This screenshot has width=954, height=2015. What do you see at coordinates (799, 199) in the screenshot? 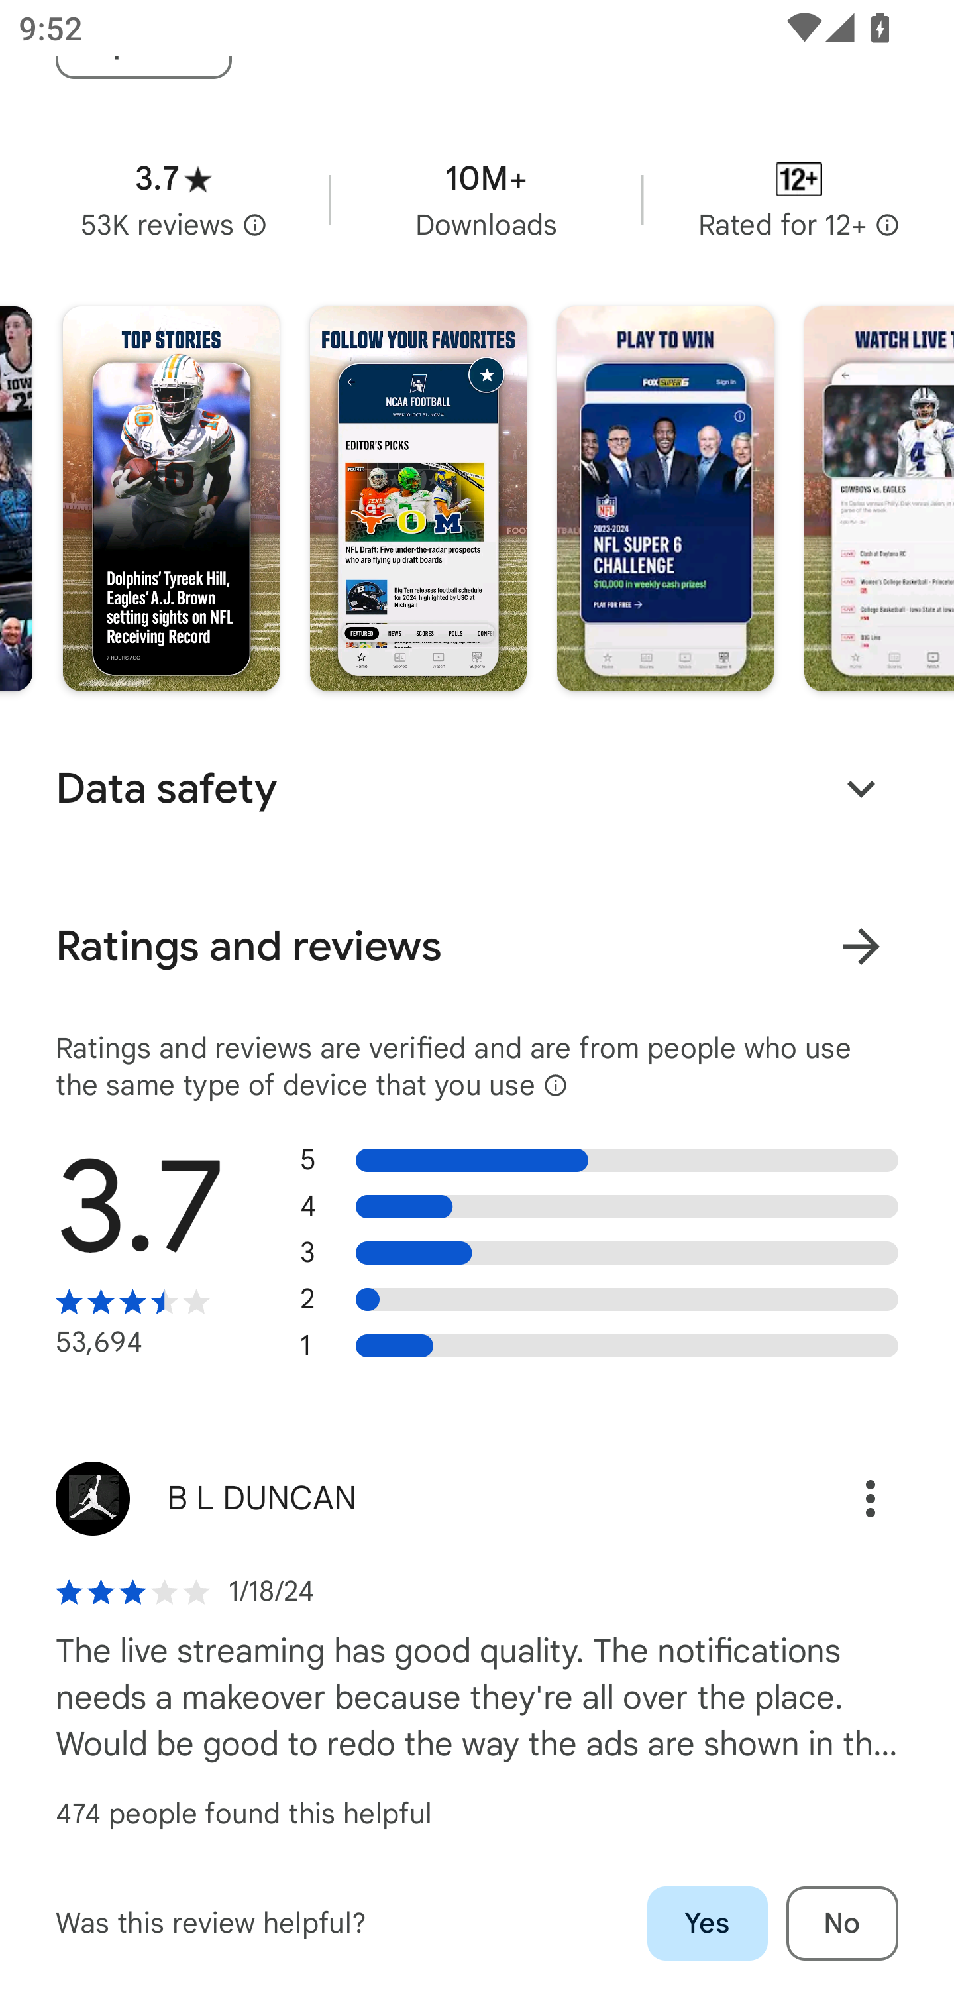
I see `Content rating Rated for 12+` at bounding box center [799, 199].